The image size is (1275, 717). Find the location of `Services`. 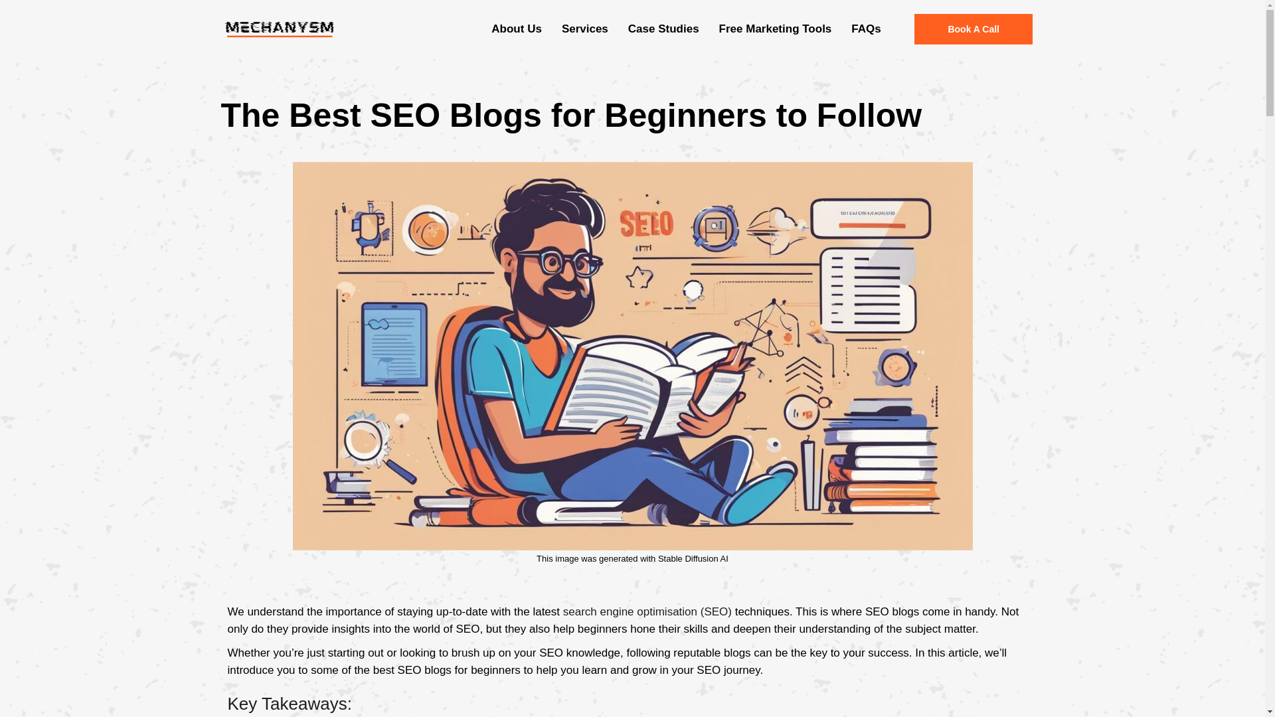

Services is located at coordinates (585, 29).